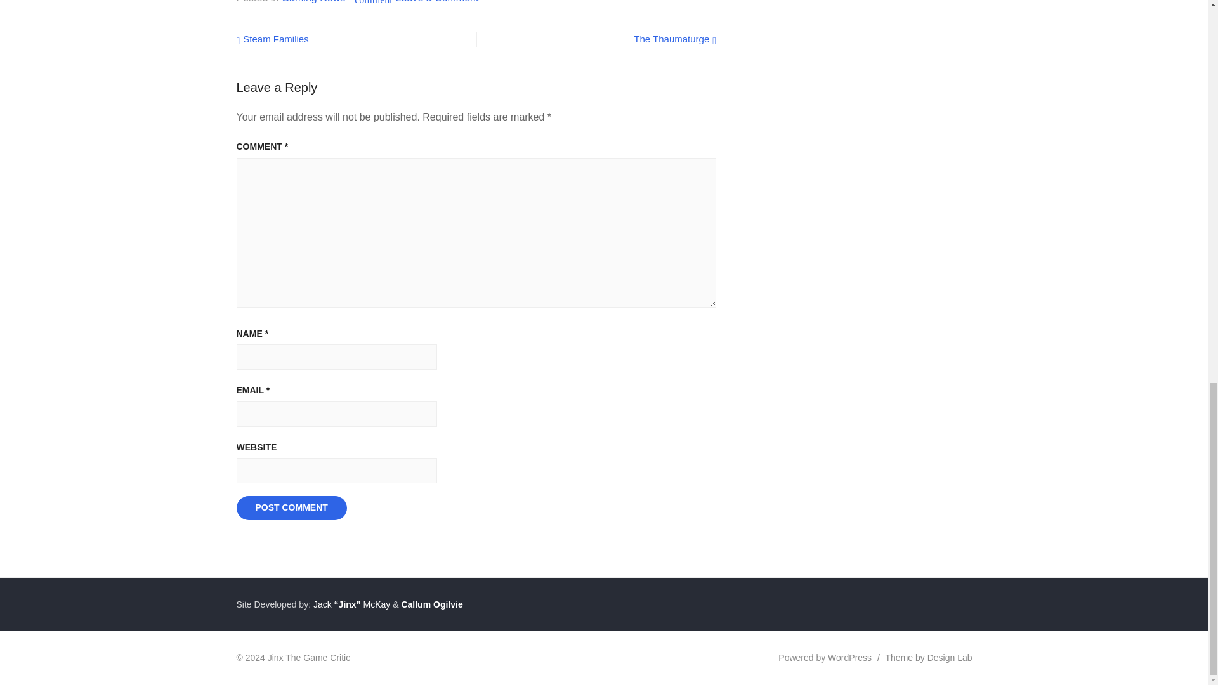 The width and height of the screenshot is (1218, 685). What do you see at coordinates (313, 1) in the screenshot?
I see `Gaming News` at bounding box center [313, 1].